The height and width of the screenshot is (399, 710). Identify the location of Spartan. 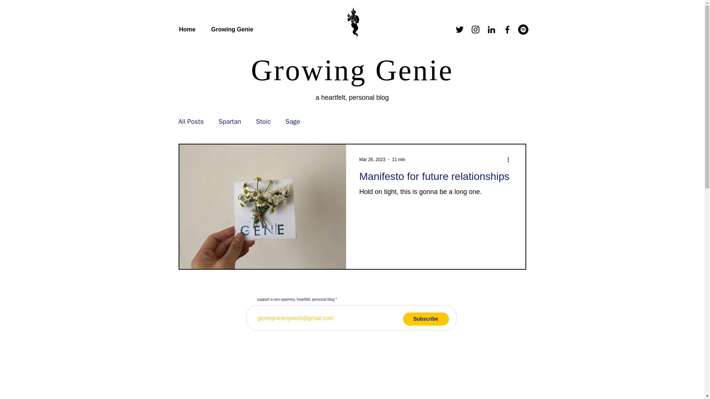
(230, 122).